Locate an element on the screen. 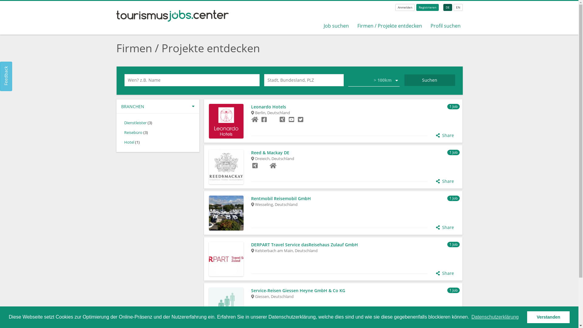 The width and height of the screenshot is (583, 328). Profil suchen is located at coordinates (446, 26).